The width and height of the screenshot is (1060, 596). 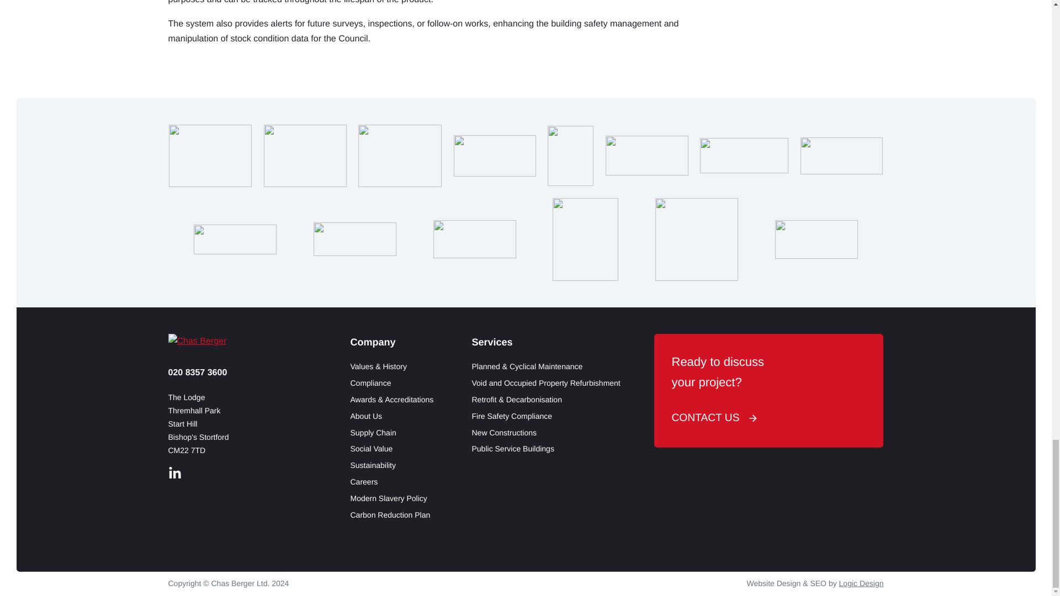 I want to click on Carbon Reduction Plan, so click(x=391, y=515).